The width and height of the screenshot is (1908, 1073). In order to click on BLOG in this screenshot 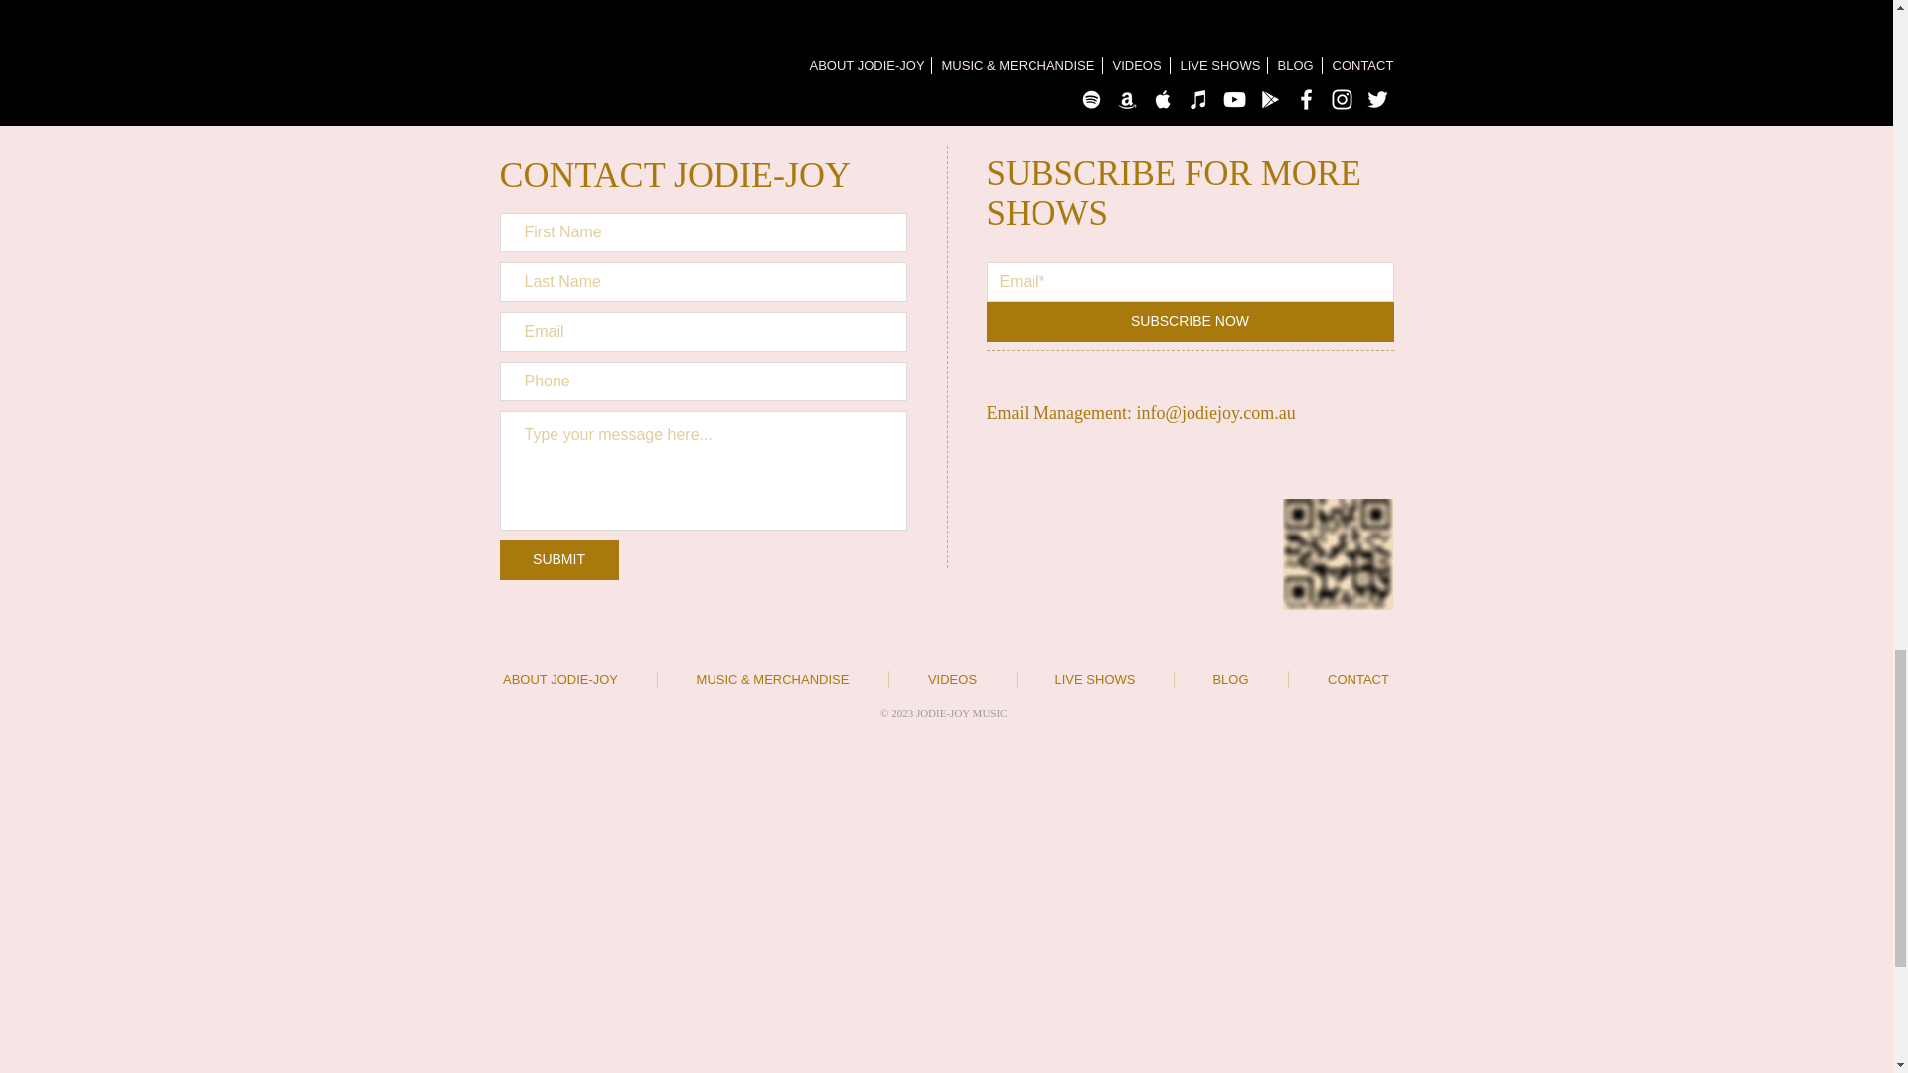, I will do `click(1231, 680)`.